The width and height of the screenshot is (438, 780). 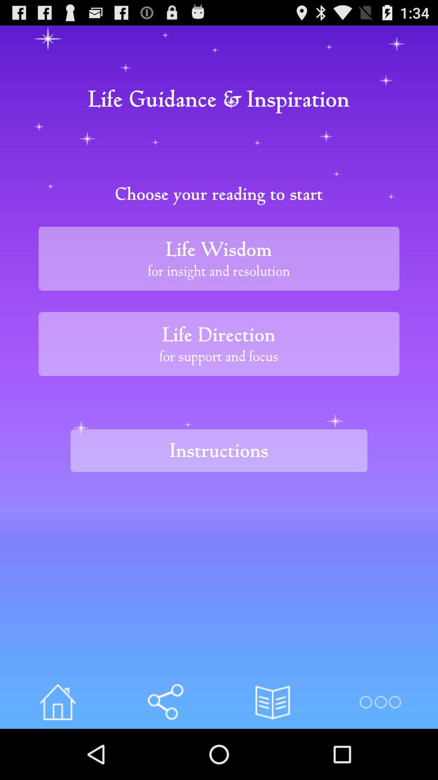 I want to click on share article, so click(x=165, y=702).